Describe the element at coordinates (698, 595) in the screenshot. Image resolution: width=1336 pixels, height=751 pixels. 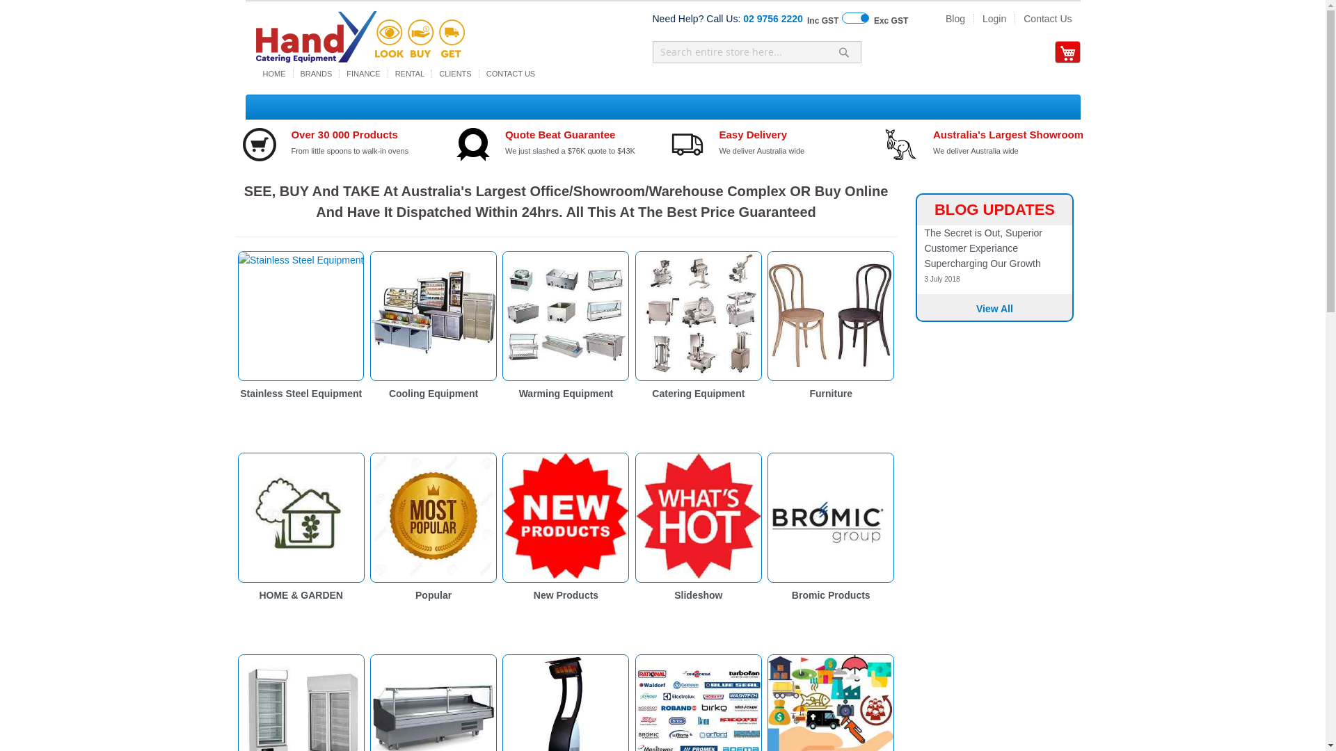
I see `Slideshow` at that location.